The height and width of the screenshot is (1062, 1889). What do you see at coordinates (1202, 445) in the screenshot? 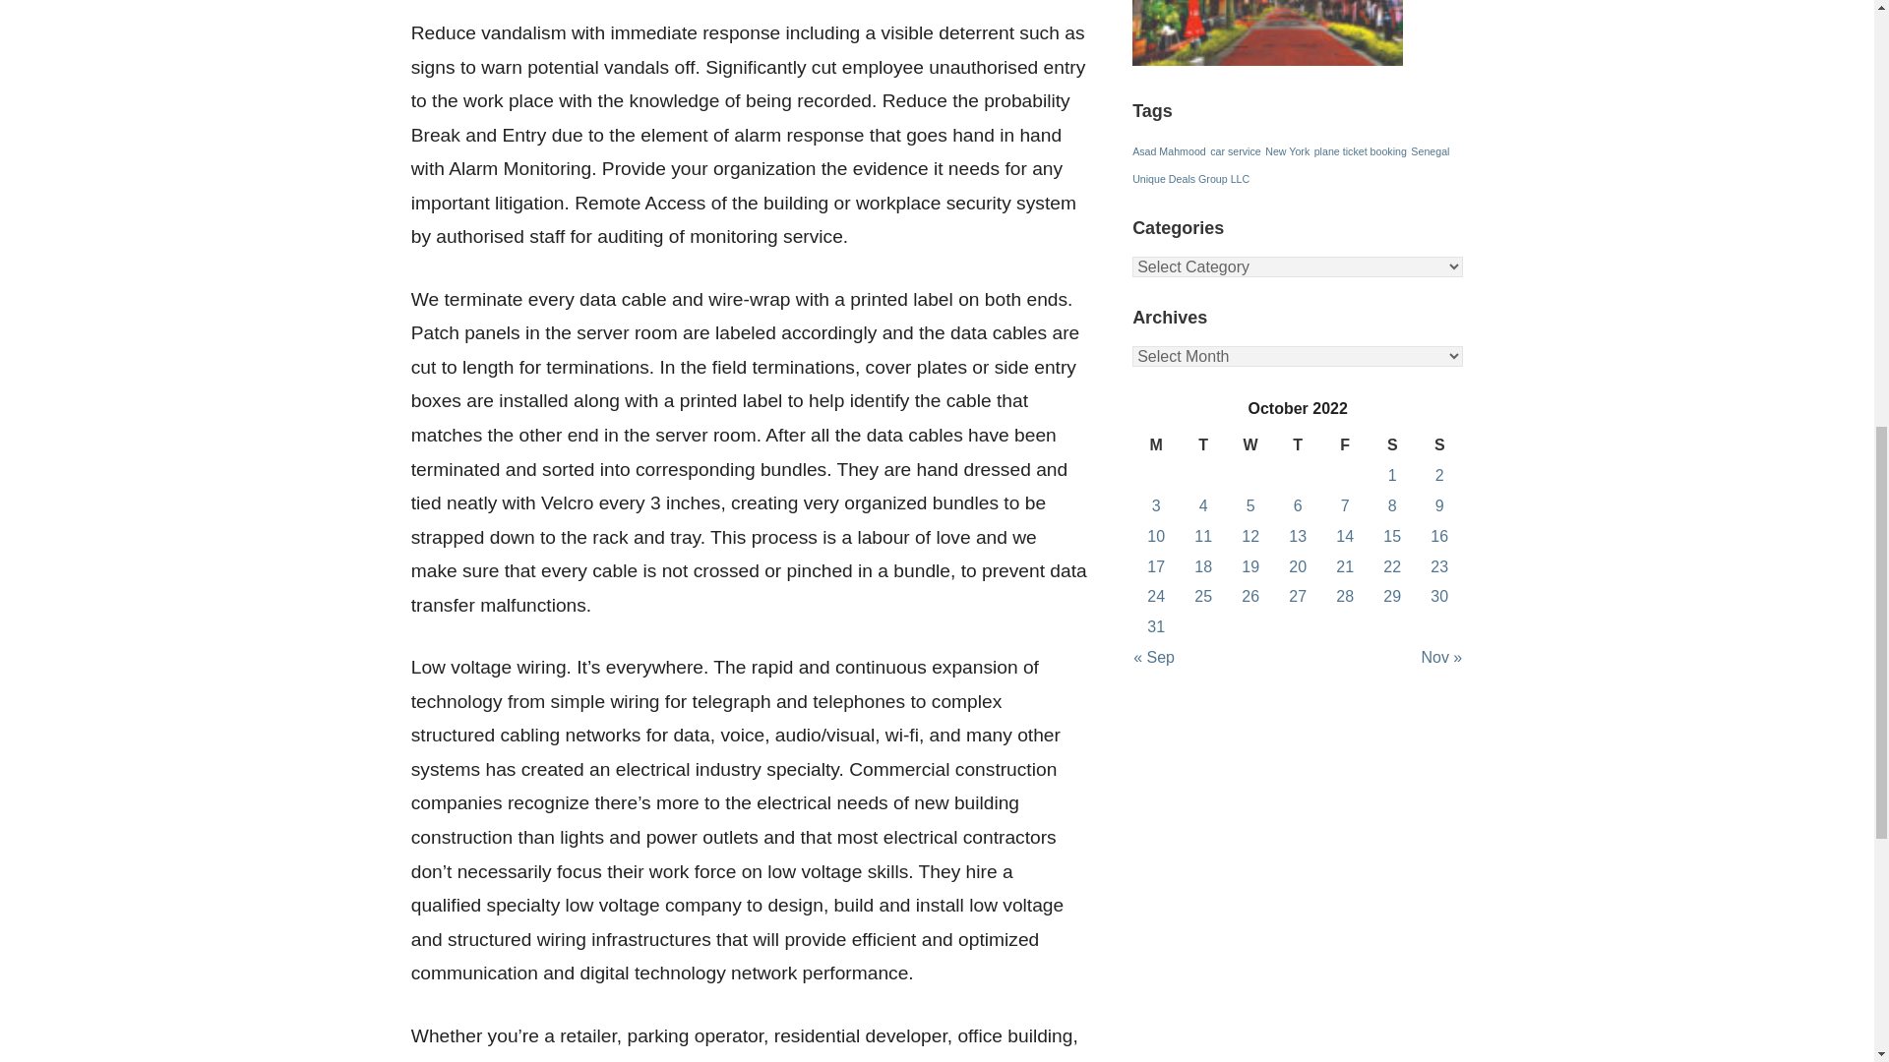
I see `Tuesday` at bounding box center [1202, 445].